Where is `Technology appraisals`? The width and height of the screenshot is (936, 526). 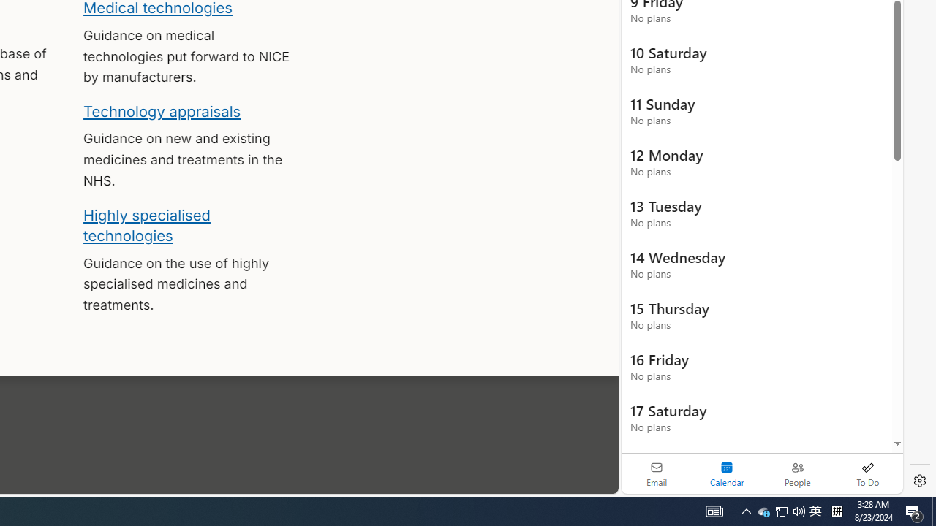 Technology appraisals is located at coordinates (162, 111).